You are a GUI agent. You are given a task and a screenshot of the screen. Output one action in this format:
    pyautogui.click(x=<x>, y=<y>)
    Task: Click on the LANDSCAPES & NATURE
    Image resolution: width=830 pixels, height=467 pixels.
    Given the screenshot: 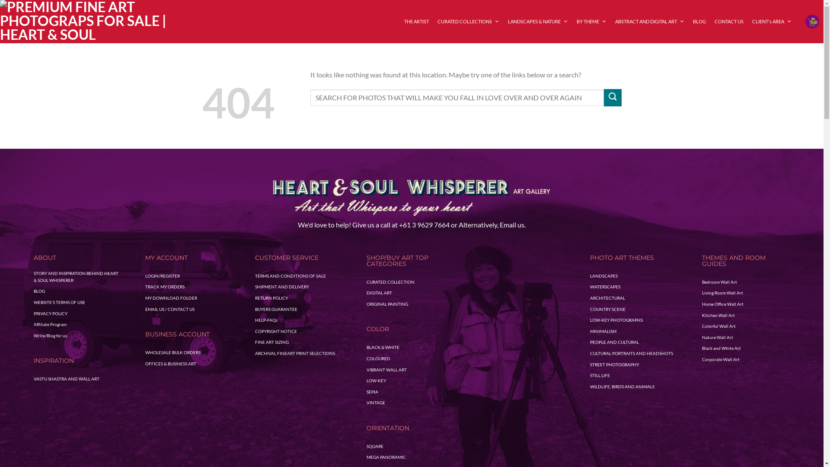 What is the action you would take?
    pyautogui.click(x=538, y=22)
    